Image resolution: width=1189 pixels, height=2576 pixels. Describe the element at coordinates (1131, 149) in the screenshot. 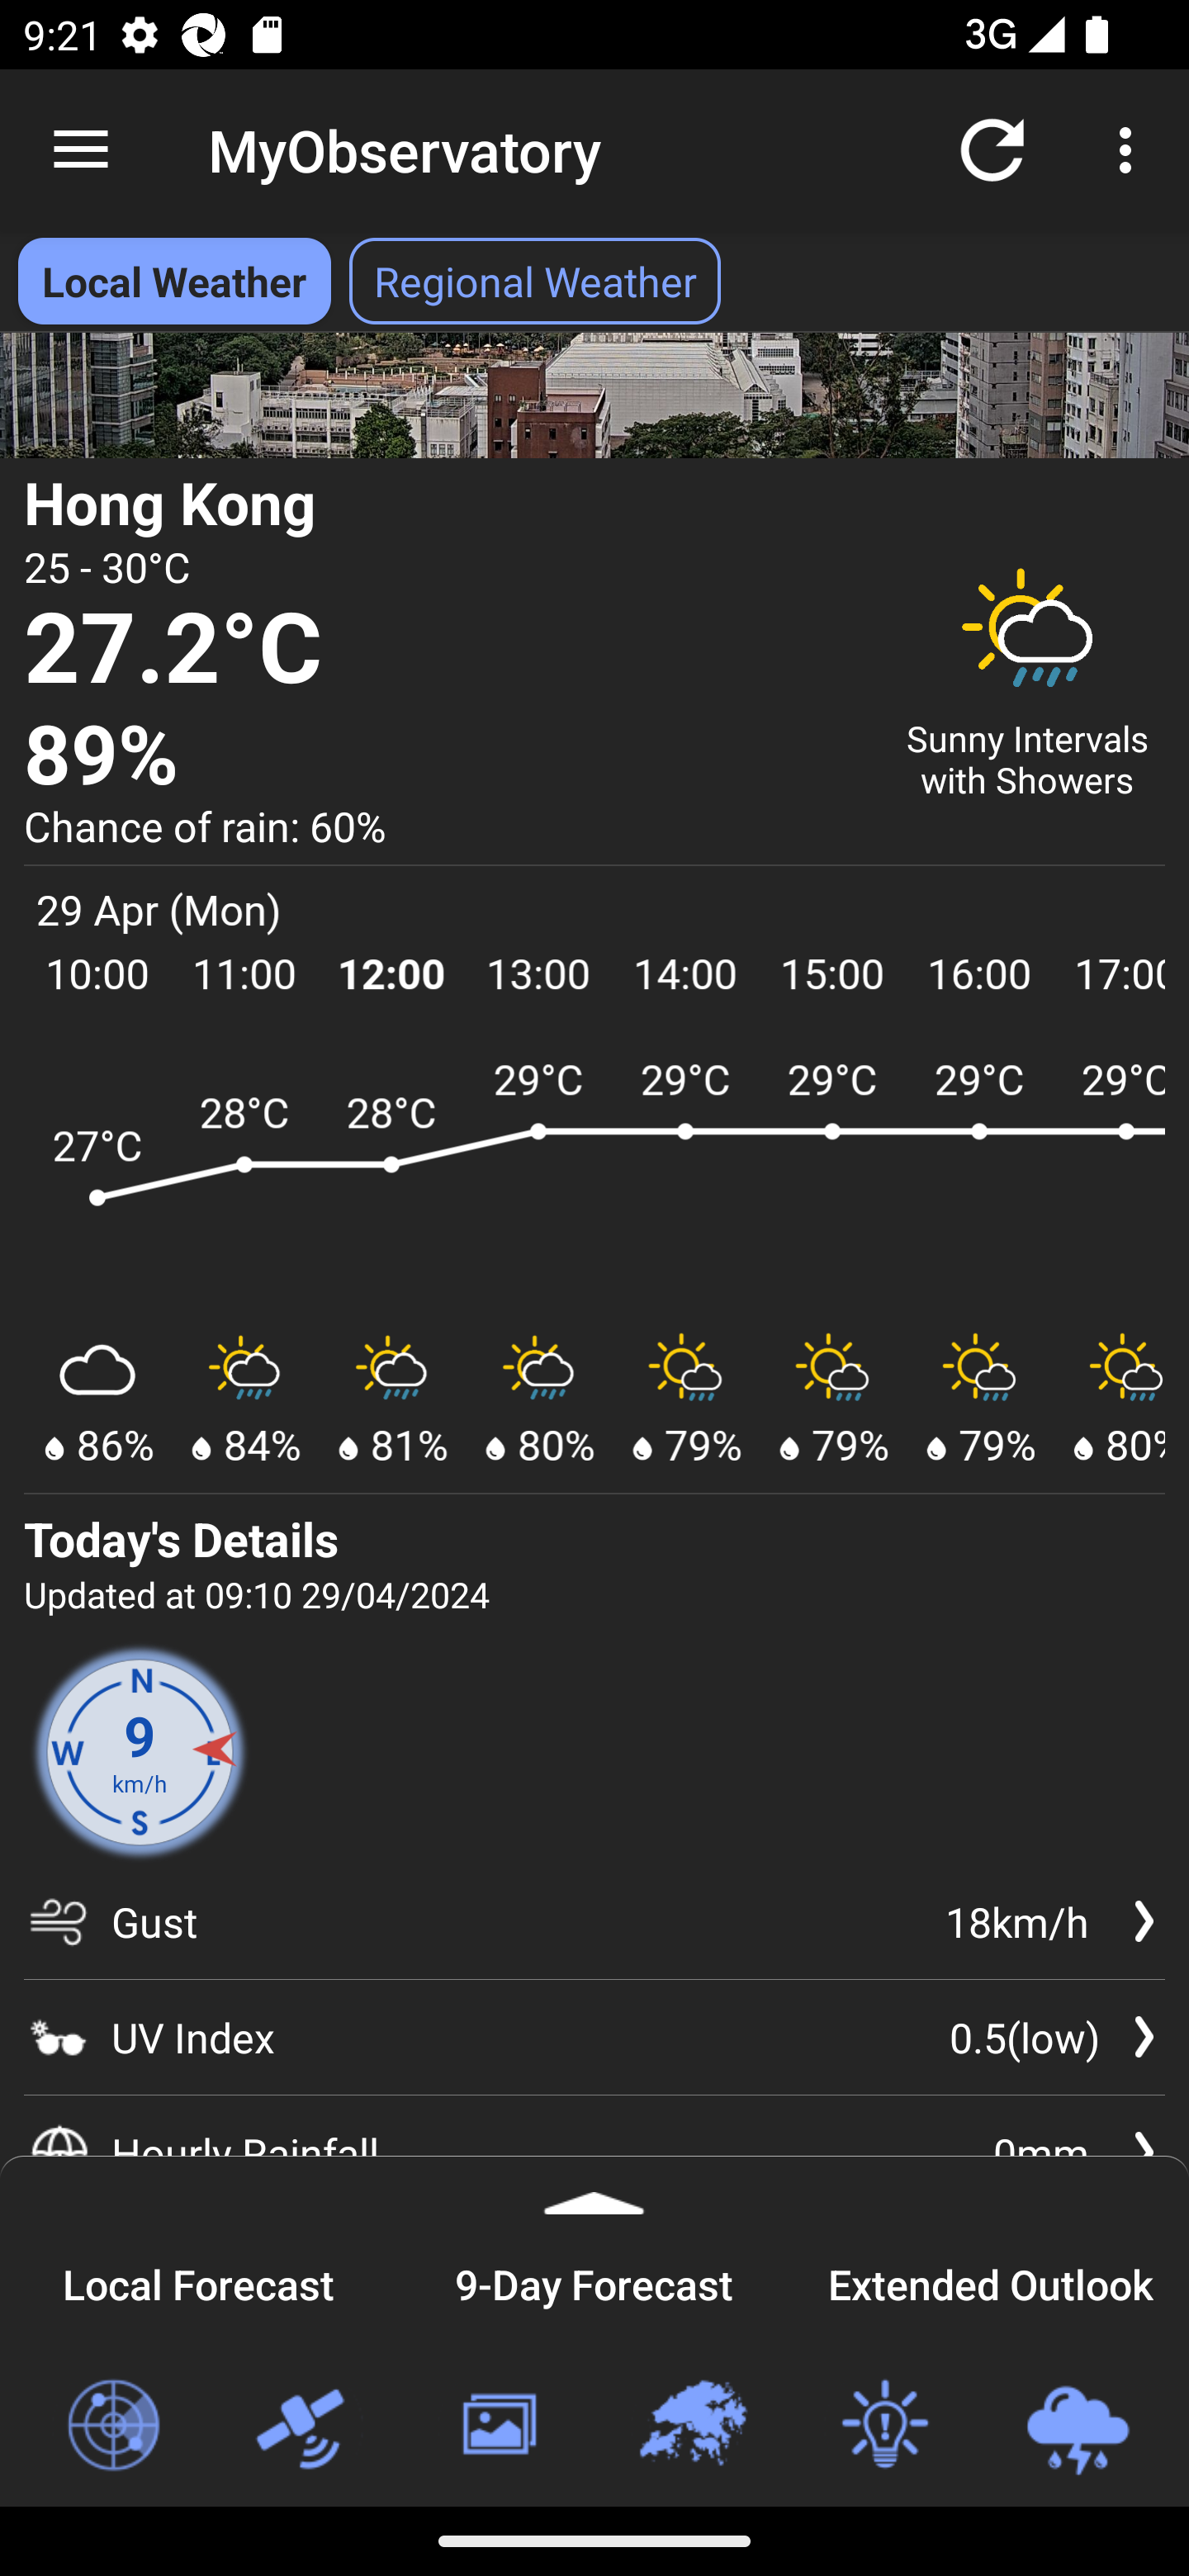

I see `More options` at that location.